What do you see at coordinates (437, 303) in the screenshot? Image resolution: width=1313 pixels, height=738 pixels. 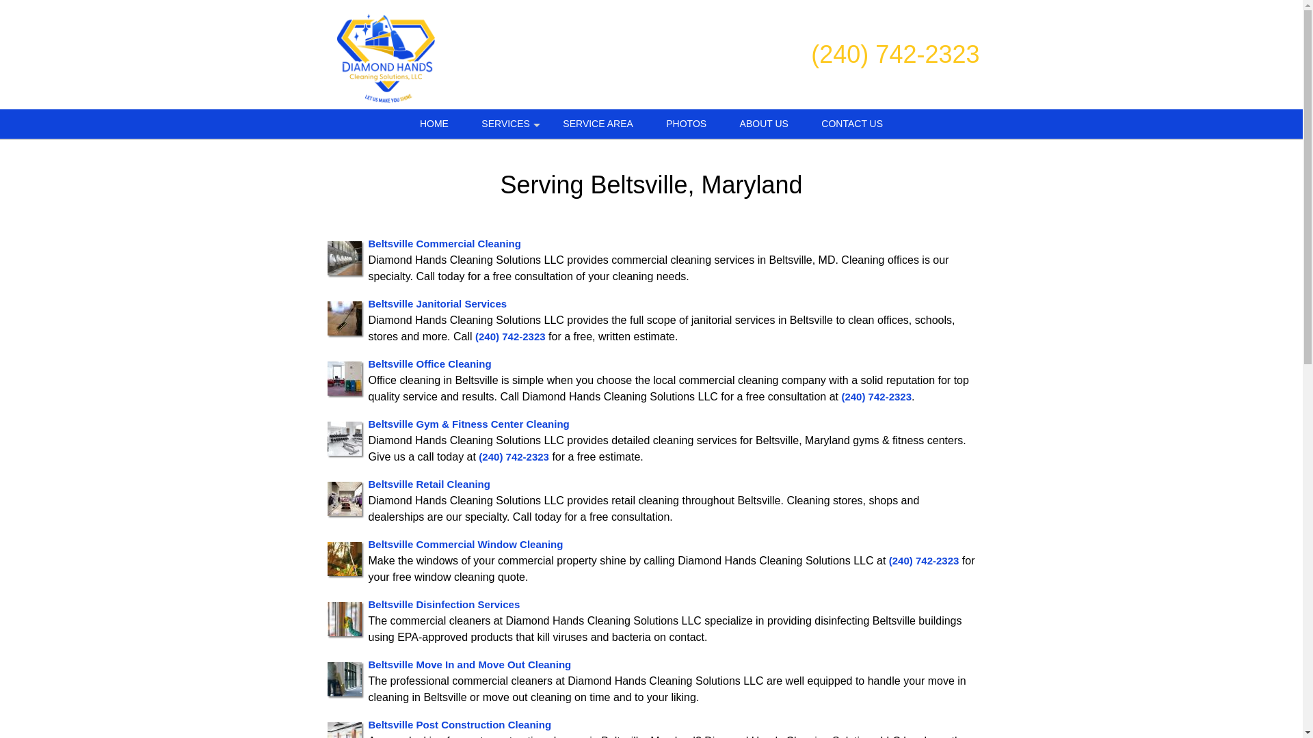 I see `Beltsville Janitorial Services` at bounding box center [437, 303].